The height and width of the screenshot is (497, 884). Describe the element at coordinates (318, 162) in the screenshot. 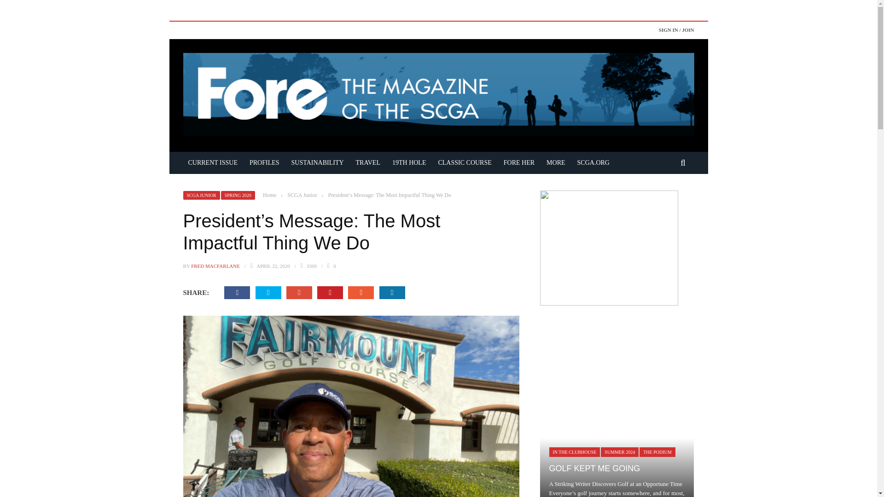

I see `SUSTAINABILITY` at that location.